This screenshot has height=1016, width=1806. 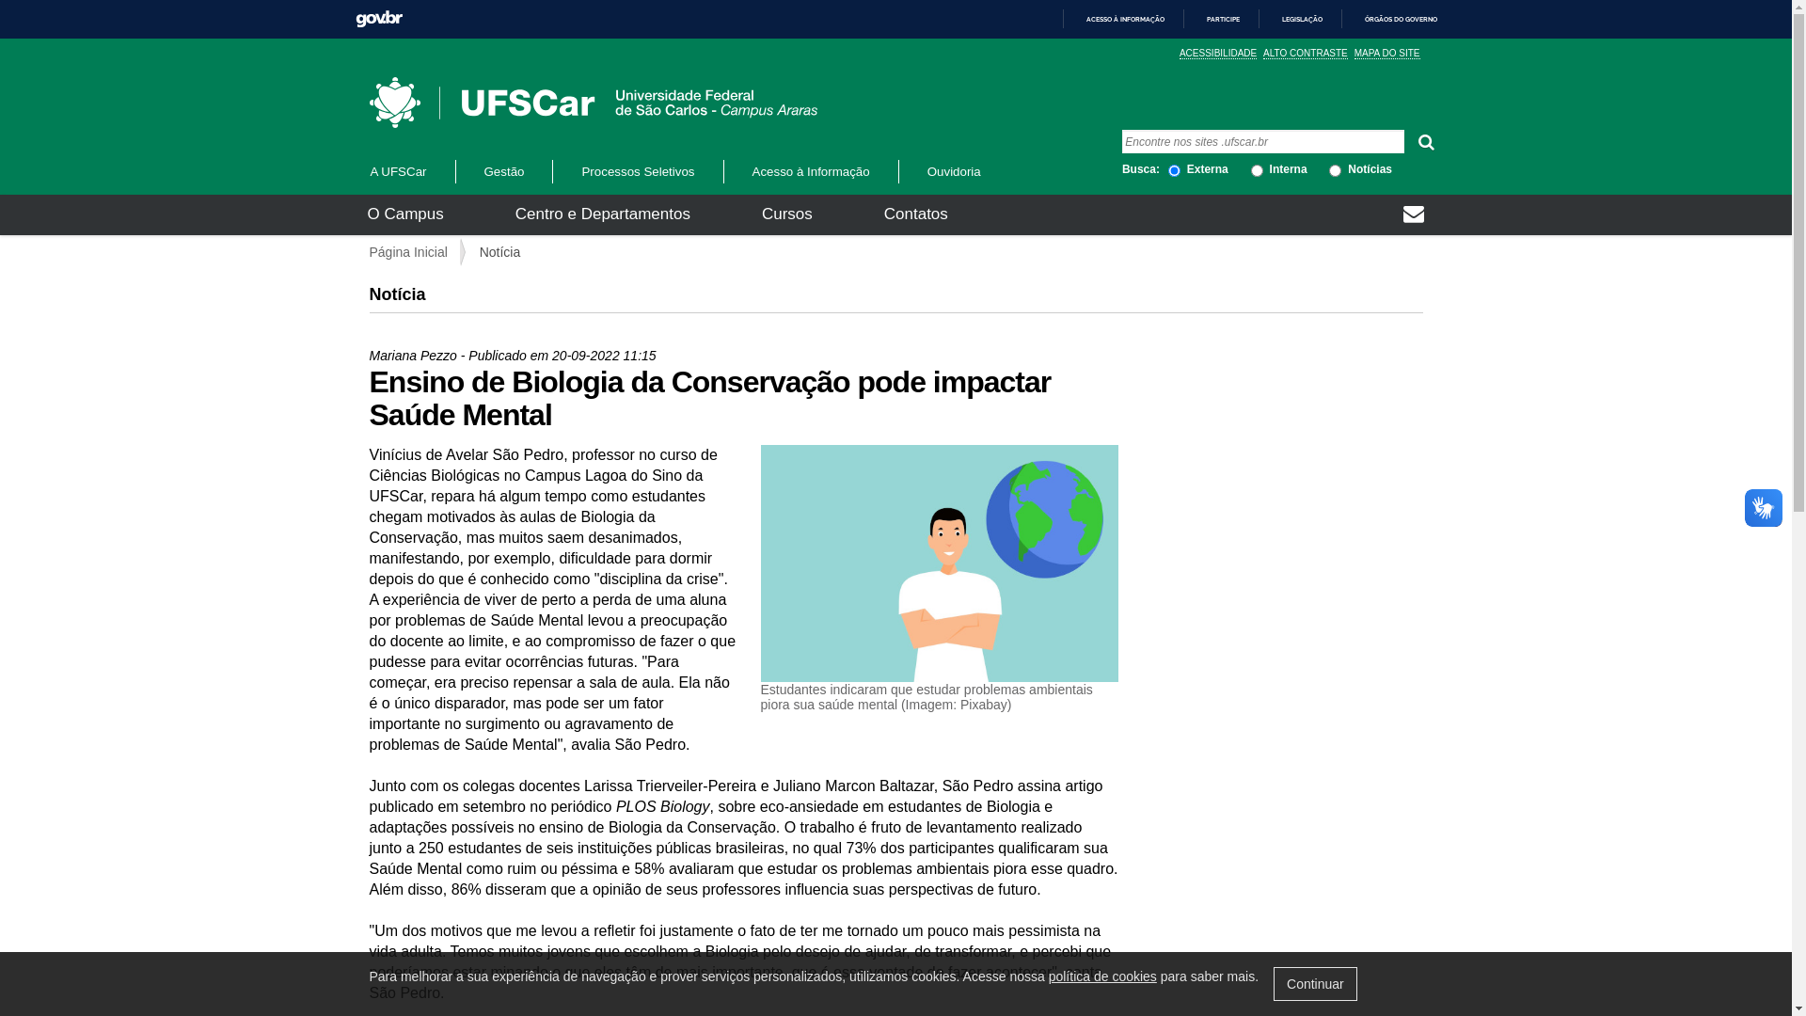 I want to click on Continuar, so click(x=1315, y=984).